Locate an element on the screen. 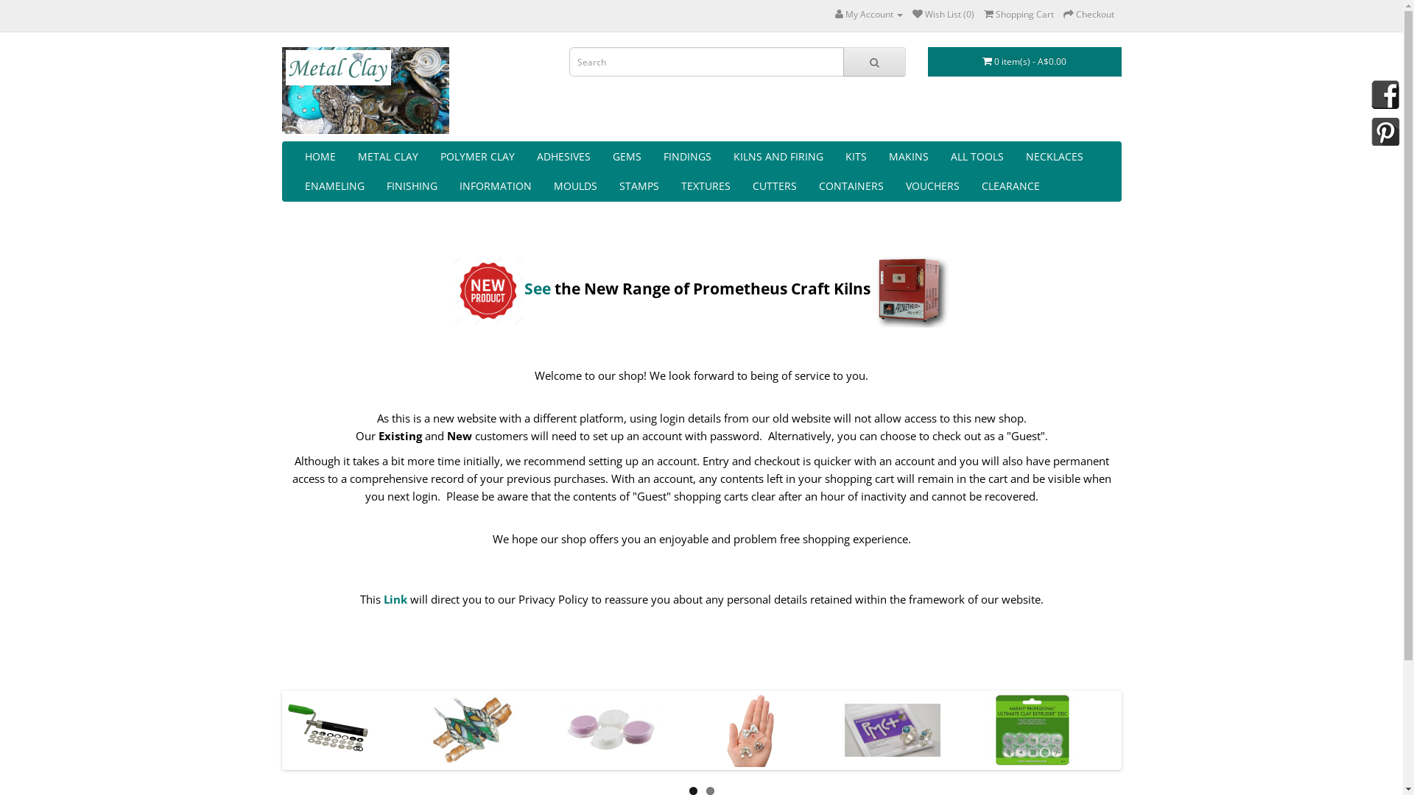  FINISHING is located at coordinates (412, 186).